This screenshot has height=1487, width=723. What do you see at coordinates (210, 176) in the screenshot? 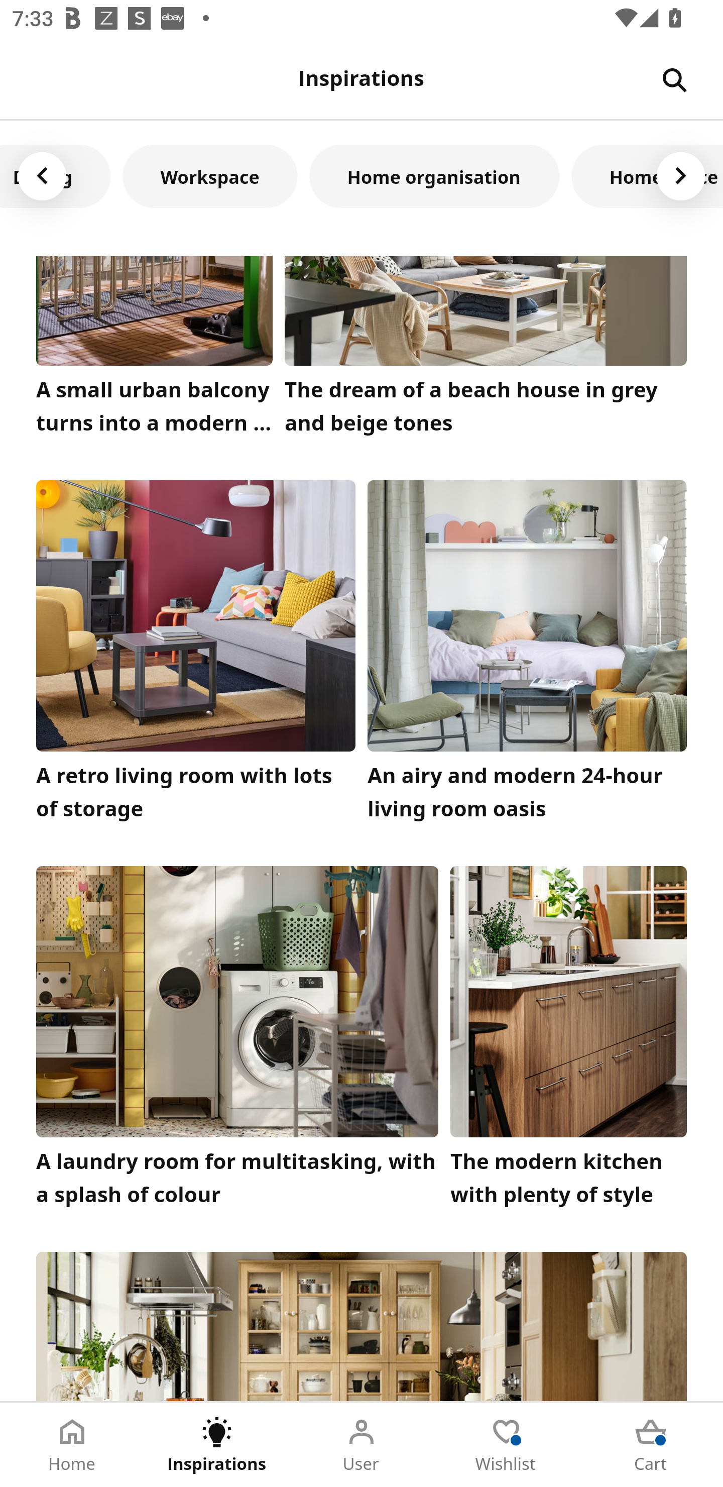
I see `Workspace` at bounding box center [210, 176].